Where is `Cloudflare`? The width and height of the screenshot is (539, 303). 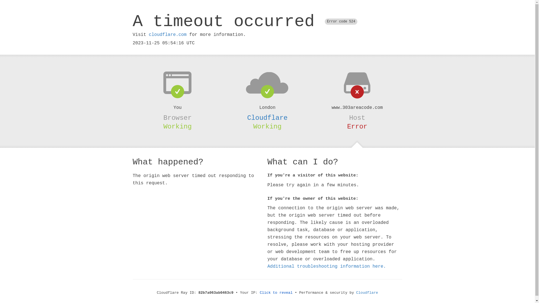 Cloudflare is located at coordinates (267, 118).